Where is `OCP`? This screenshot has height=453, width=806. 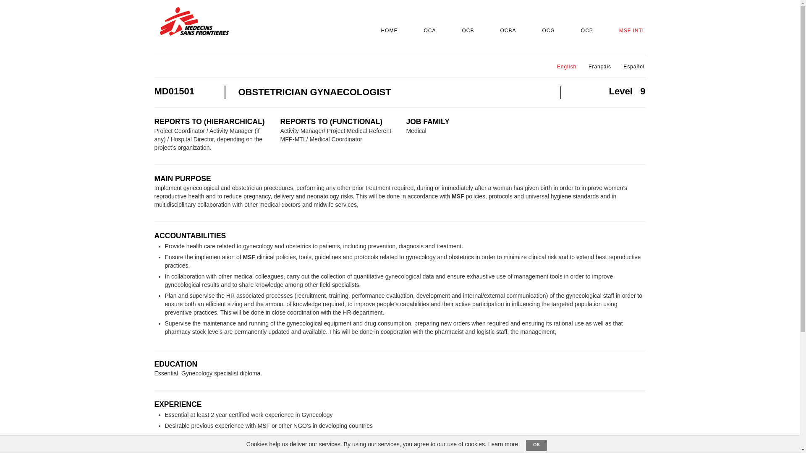
OCP is located at coordinates (584, 31).